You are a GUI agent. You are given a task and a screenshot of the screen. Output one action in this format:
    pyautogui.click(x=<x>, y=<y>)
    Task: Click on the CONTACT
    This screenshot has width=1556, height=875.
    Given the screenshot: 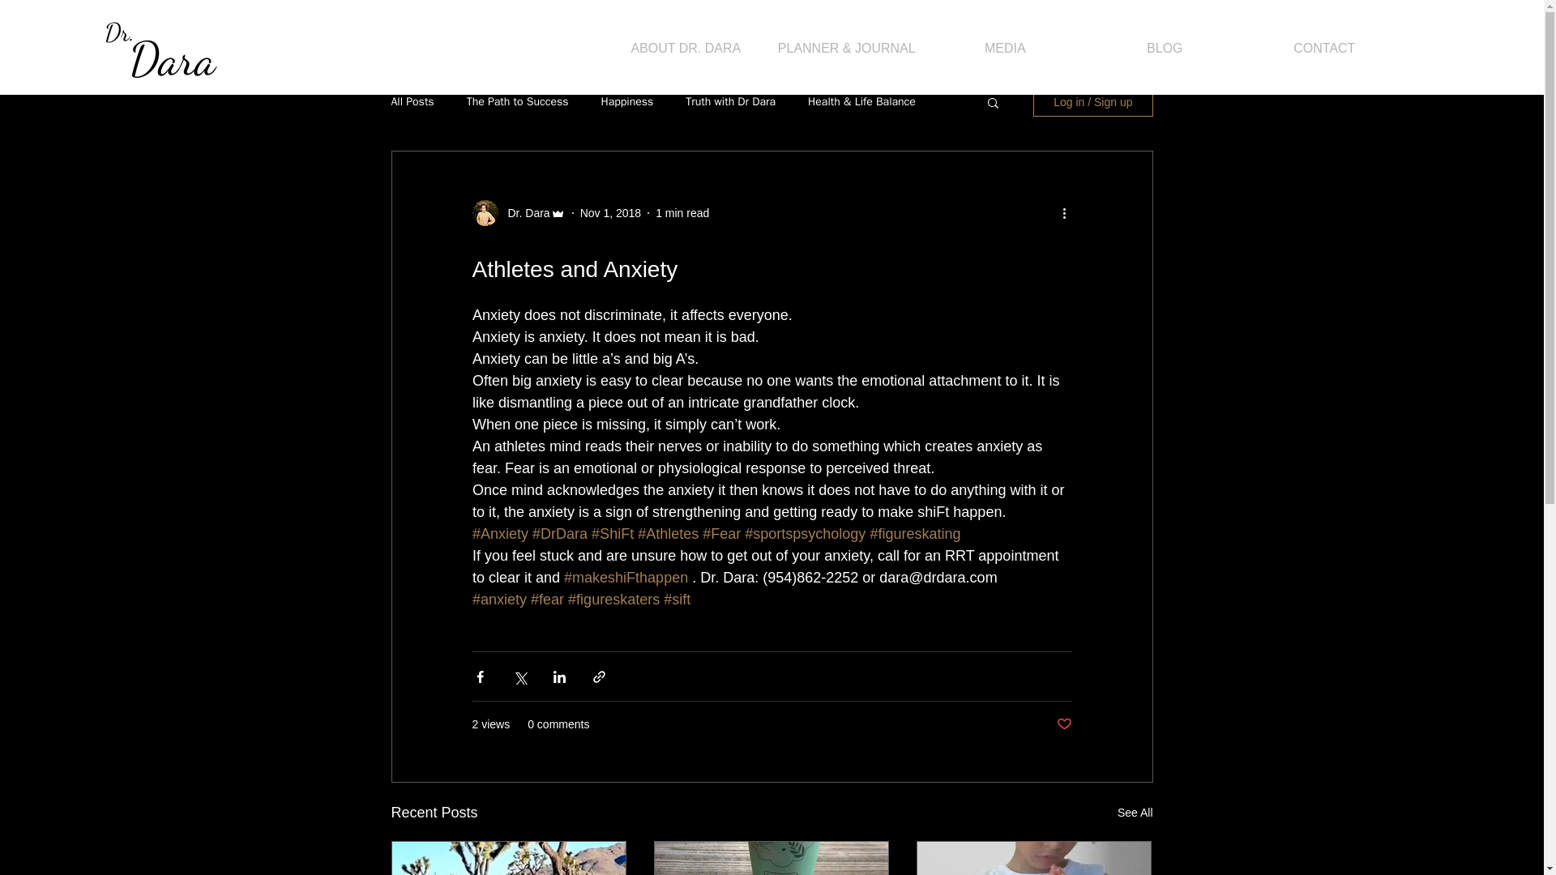 What is the action you would take?
    pyautogui.click(x=1324, y=48)
    